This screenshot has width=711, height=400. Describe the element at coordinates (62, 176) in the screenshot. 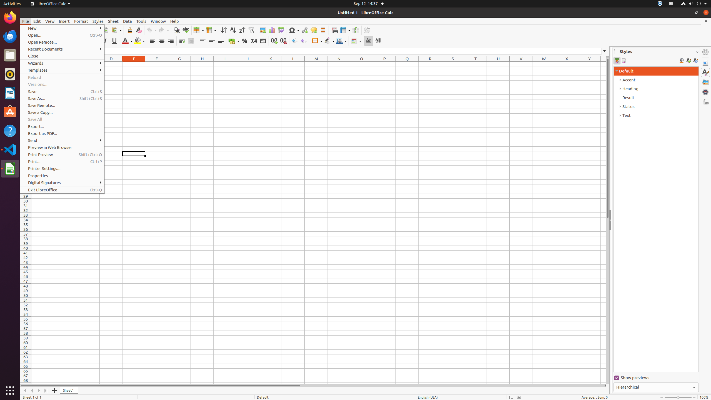

I see `Properties...` at that location.